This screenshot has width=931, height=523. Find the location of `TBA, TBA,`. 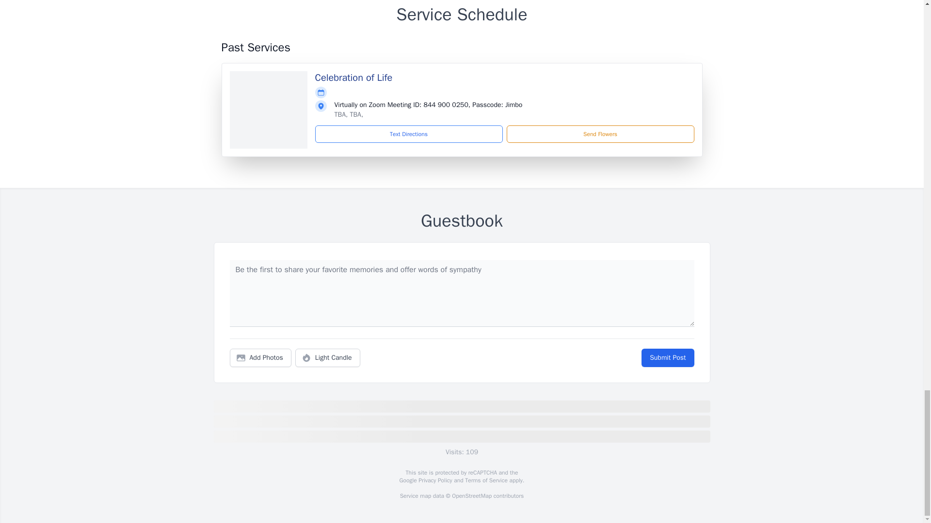

TBA, TBA, is located at coordinates (349, 114).